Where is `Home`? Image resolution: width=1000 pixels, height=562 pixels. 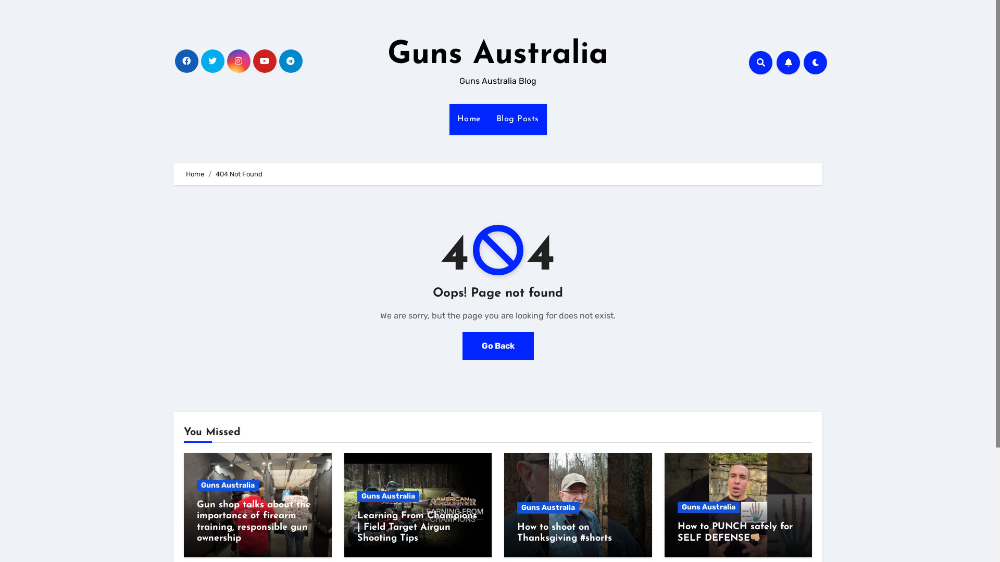 Home is located at coordinates (195, 174).